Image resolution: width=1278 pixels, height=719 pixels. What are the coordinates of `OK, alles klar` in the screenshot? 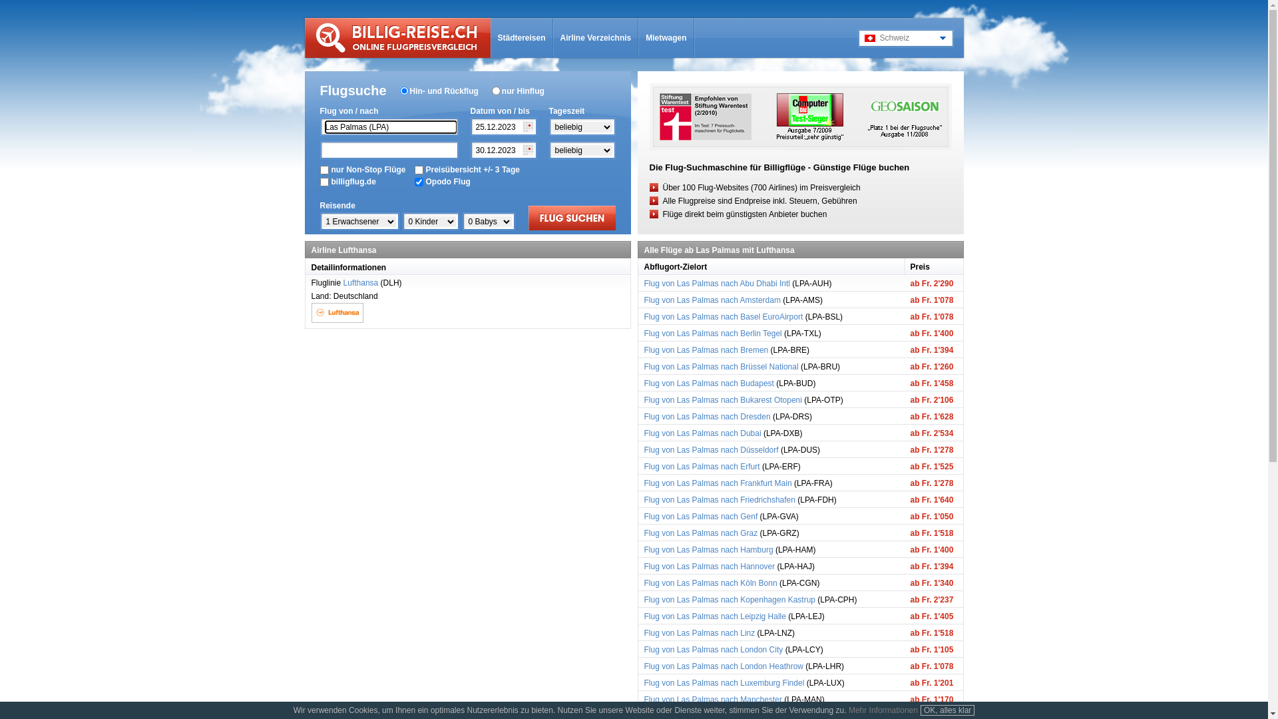 It's located at (948, 710).